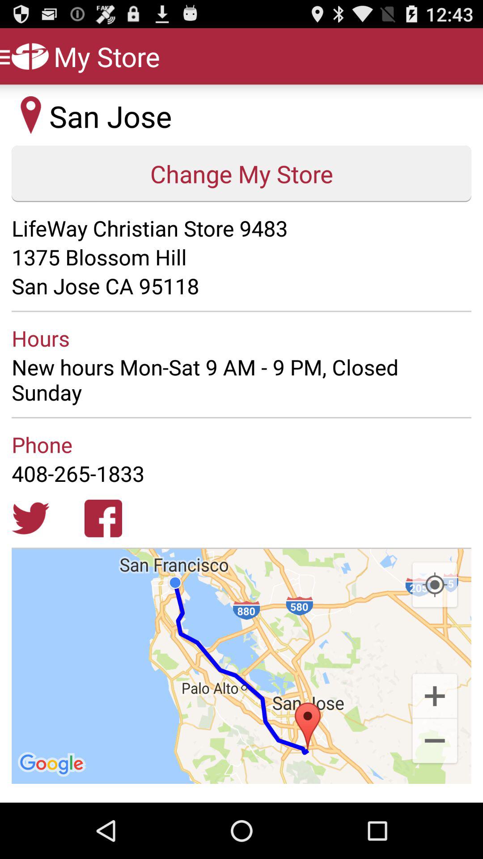 The height and width of the screenshot is (859, 483). What do you see at coordinates (30, 518) in the screenshot?
I see `click for twitter` at bounding box center [30, 518].